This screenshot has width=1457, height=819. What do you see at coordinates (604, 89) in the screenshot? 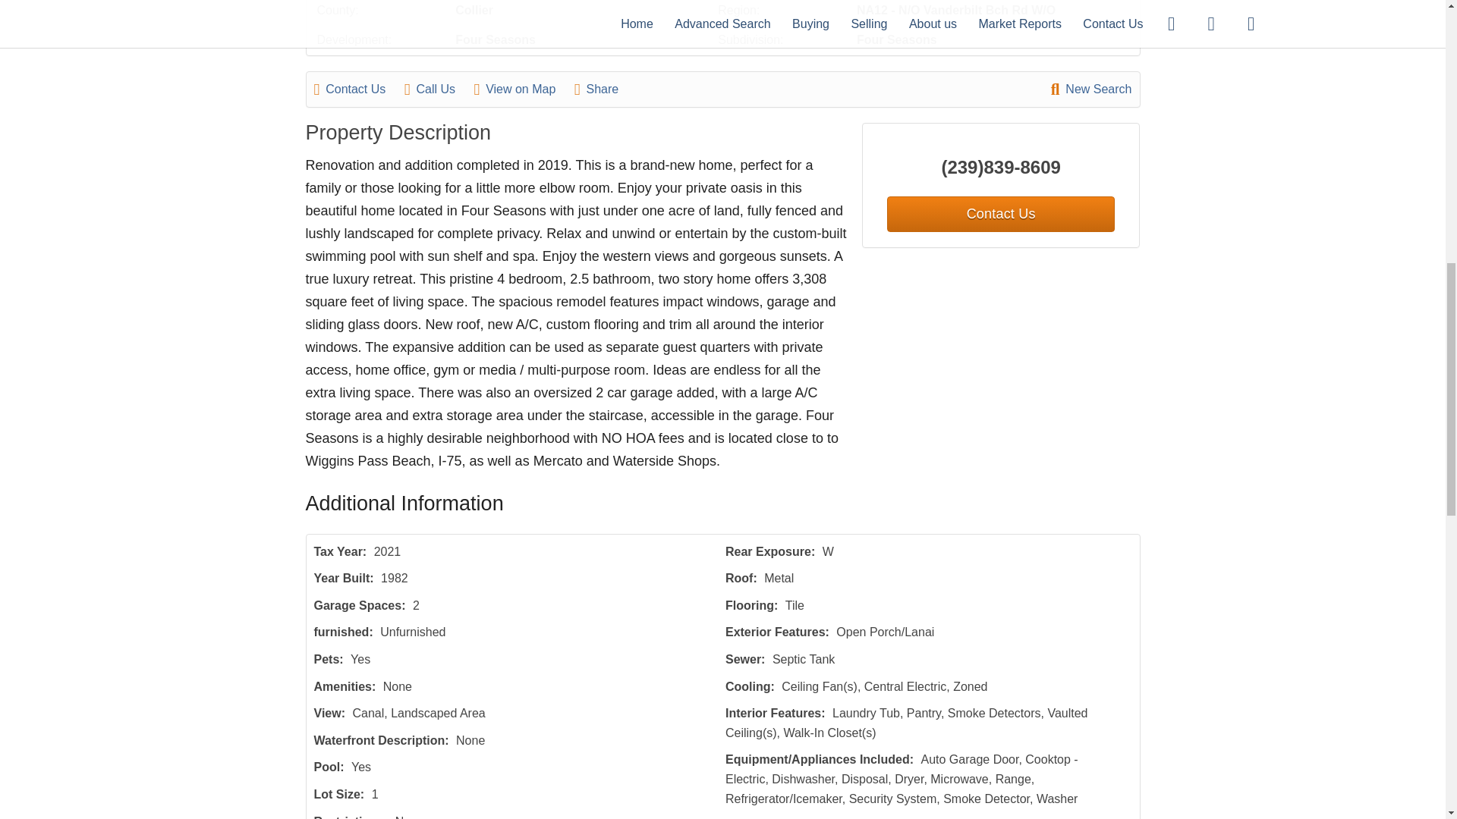
I see `Share` at bounding box center [604, 89].